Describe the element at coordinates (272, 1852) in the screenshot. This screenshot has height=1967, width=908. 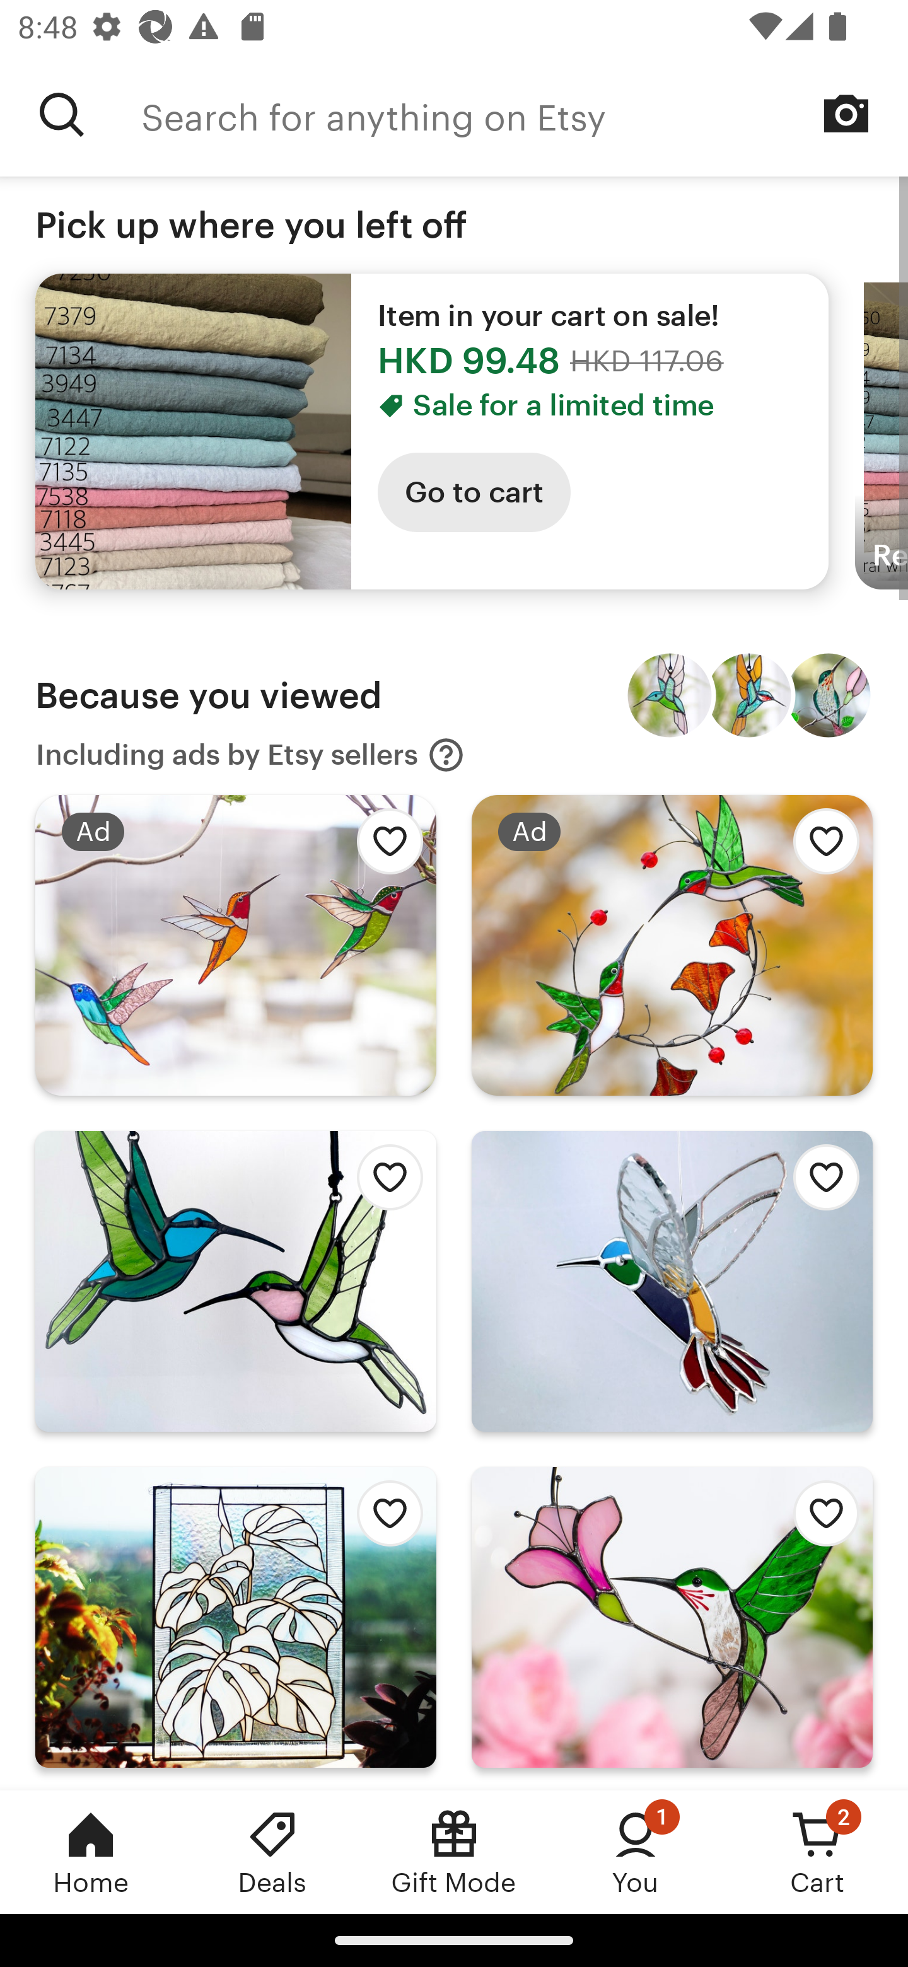
I see `Deals` at that location.